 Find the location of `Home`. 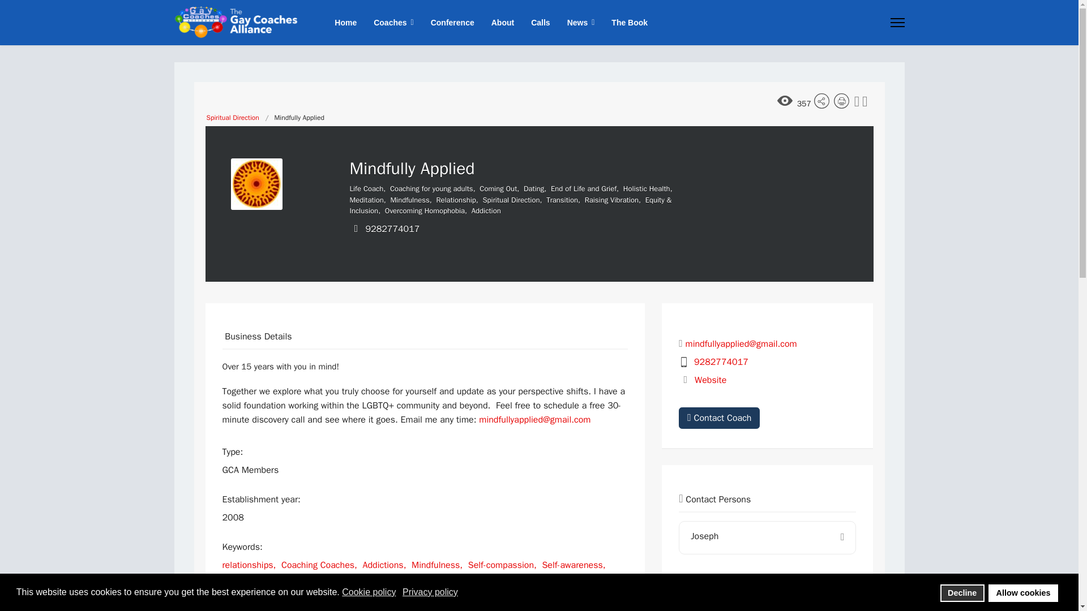

Home is located at coordinates (345, 23).